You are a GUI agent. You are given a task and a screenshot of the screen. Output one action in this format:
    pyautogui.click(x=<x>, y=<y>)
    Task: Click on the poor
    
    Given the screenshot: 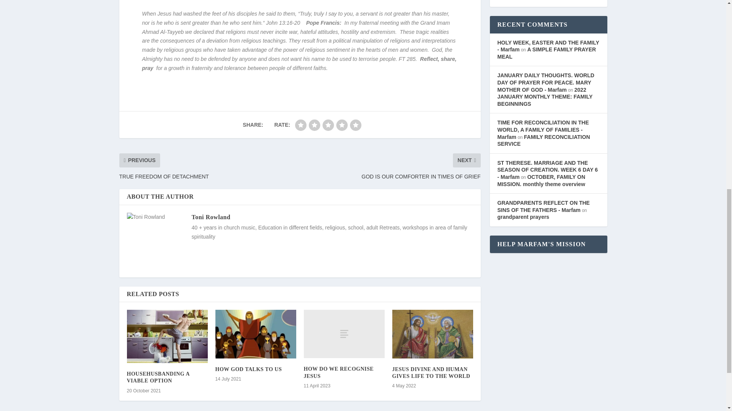 What is the action you would take?
    pyautogui.click(x=315, y=125)
    